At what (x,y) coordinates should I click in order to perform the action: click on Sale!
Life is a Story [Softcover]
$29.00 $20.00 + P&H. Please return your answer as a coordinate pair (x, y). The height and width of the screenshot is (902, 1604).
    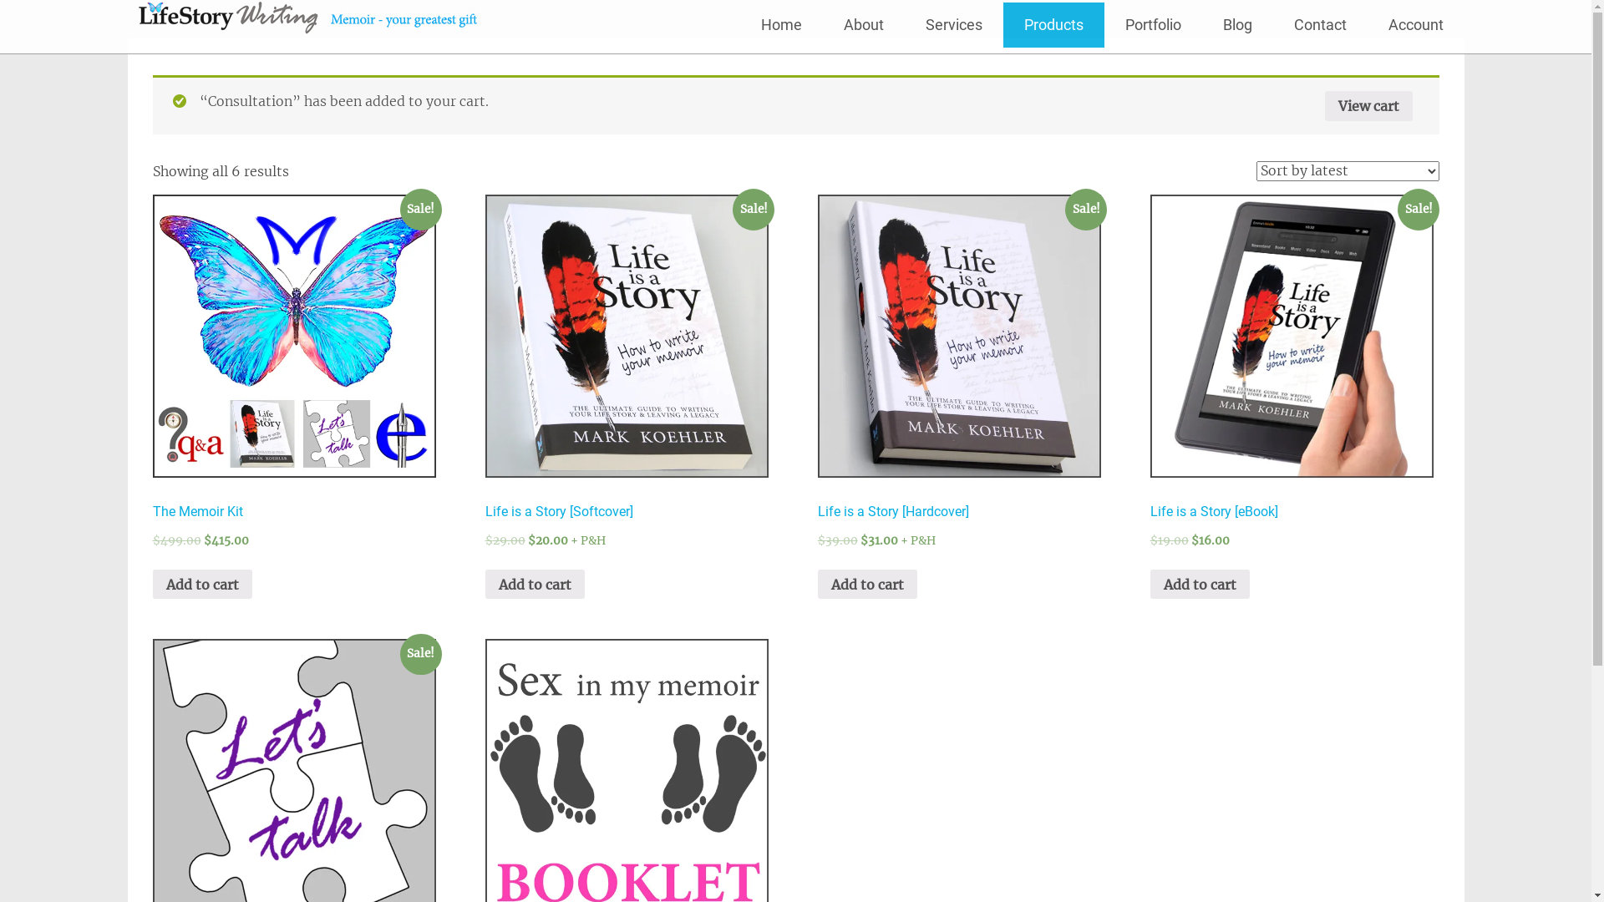
    Looking at the image, I should click on (627, 394).